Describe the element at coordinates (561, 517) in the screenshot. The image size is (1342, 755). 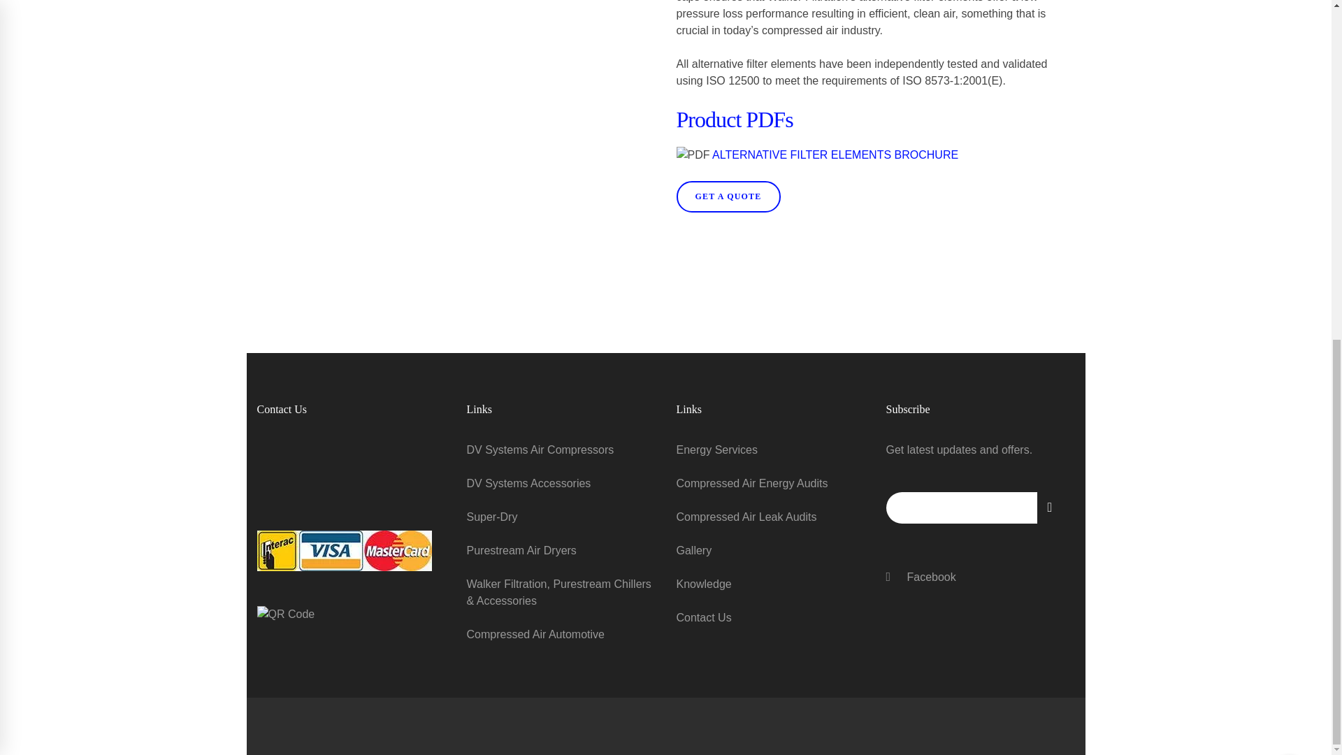
I see `Super-Dry` at that location.